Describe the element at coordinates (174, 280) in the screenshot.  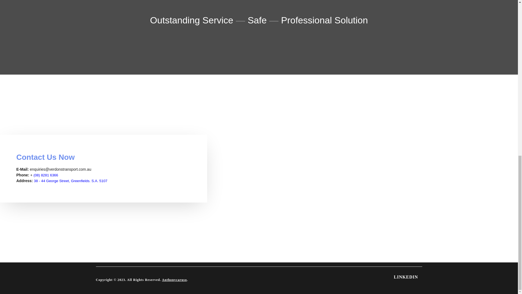
I see `Anthonycaruso` at that location.